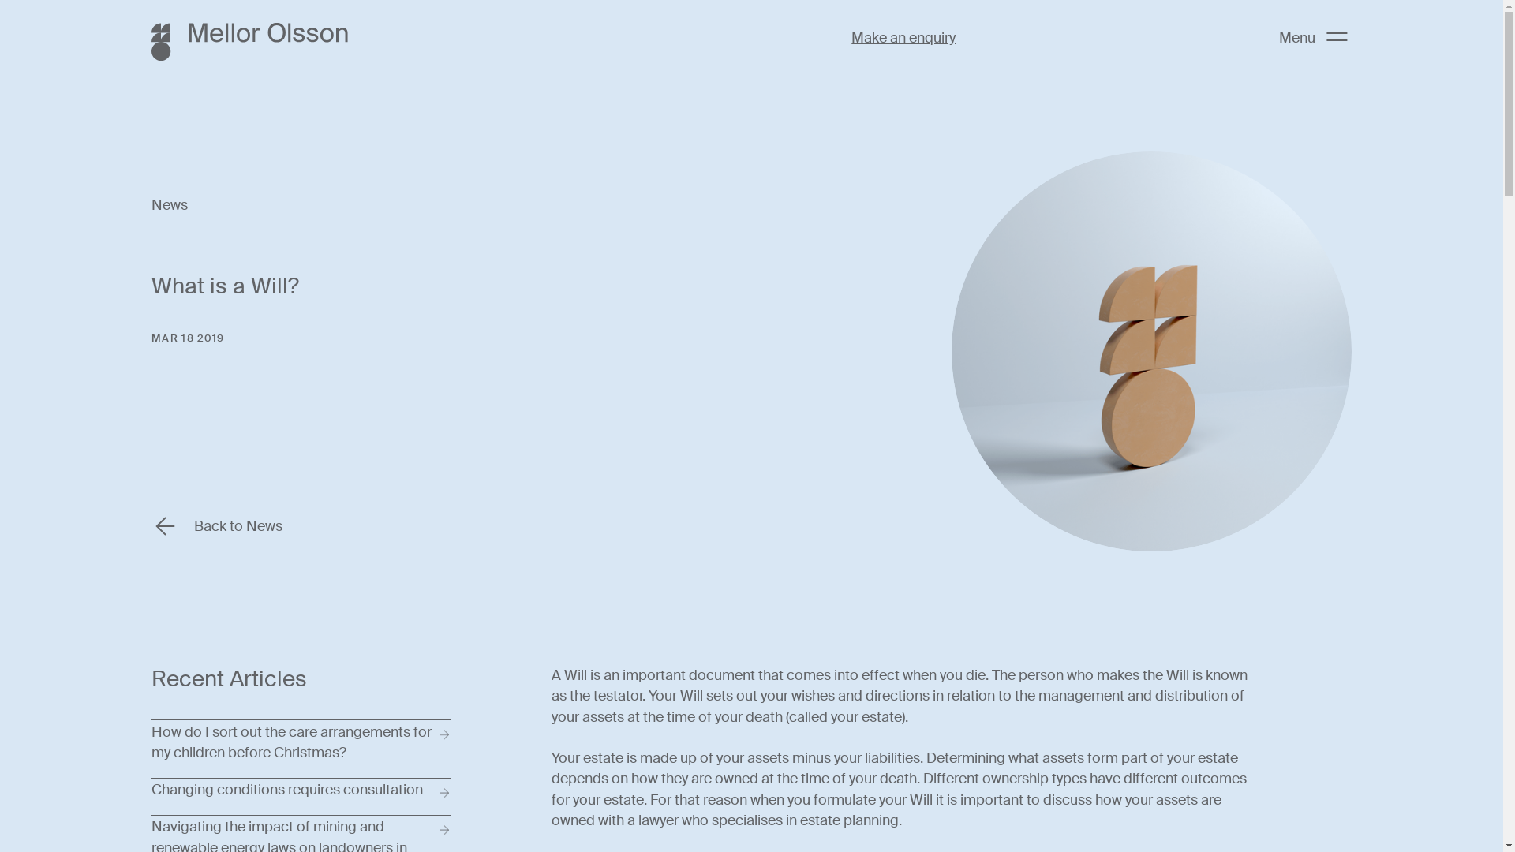  What do you see at coordinates (1313, 38) in the screenshot?
I see `Menu` at bounding box center [1313, 38].